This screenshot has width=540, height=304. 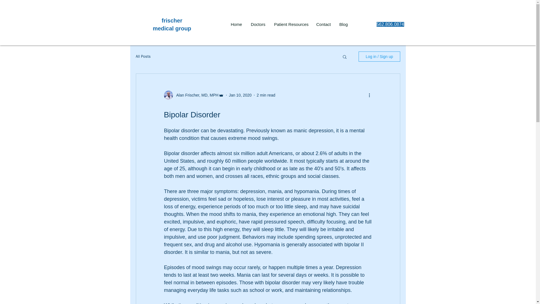 What do you see at coordinates (323, 24) in the screenshot?
I see `Contact` at bounding box center [323, 24].